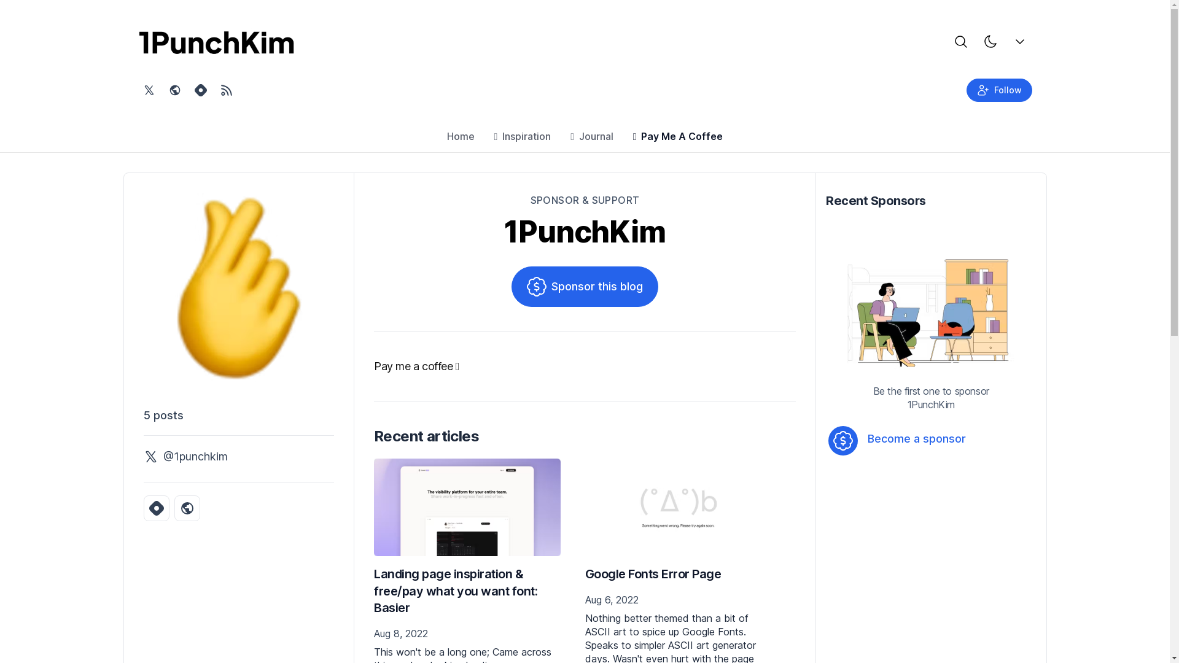 Image resolution: width=1179 pixels, height=663 pixels. Describe the element at coordinates (185, 457) in the screenshot. I see `@1punchkim` at that location.